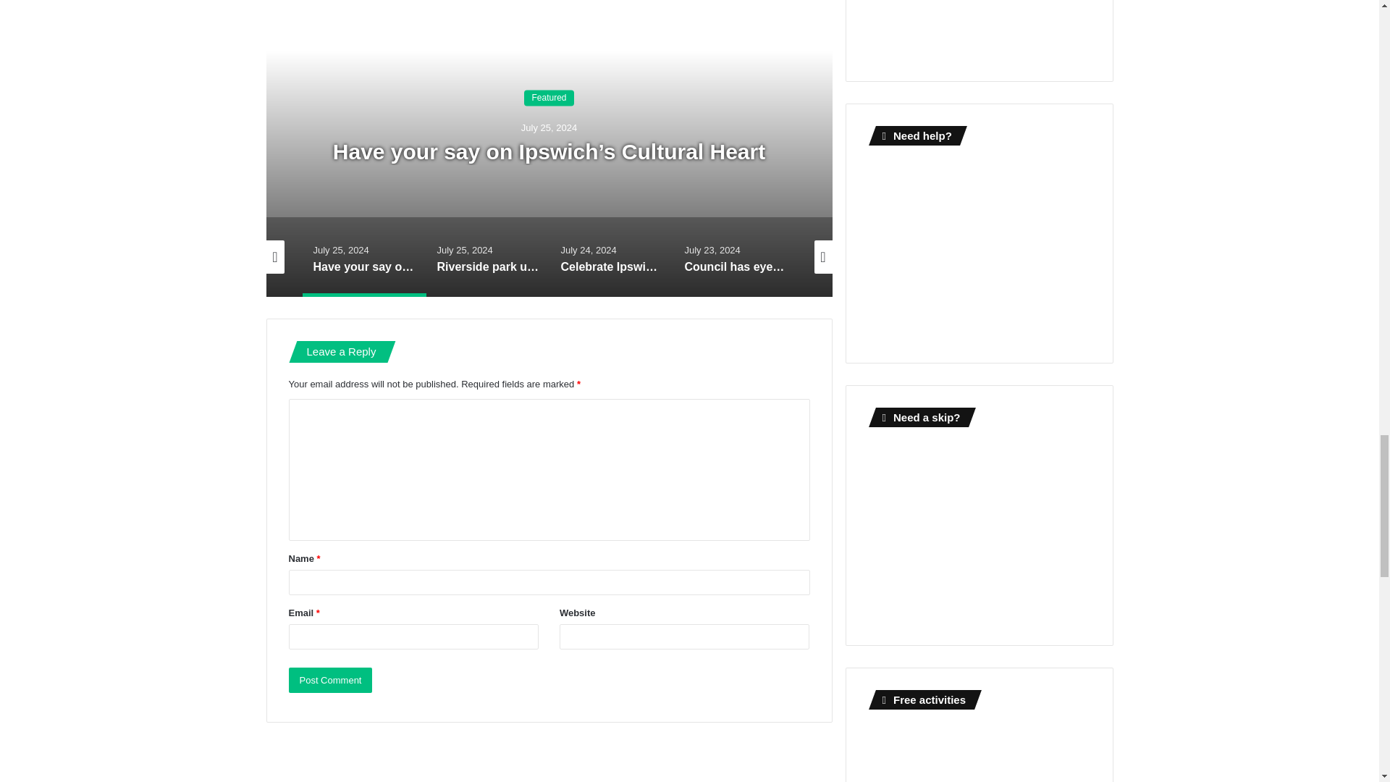 This screenshot has height=782, width=1390. I want to click on Post Comment, so click(330, 680).